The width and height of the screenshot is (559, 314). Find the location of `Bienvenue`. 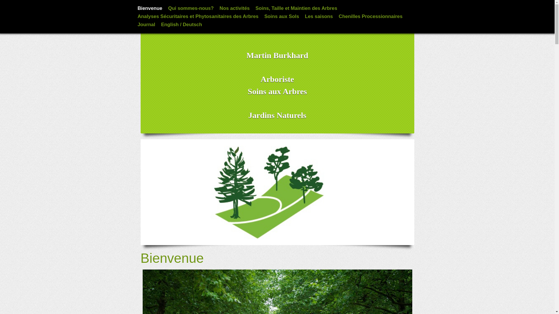

Bienvenue is located at coordinates (150, 8).